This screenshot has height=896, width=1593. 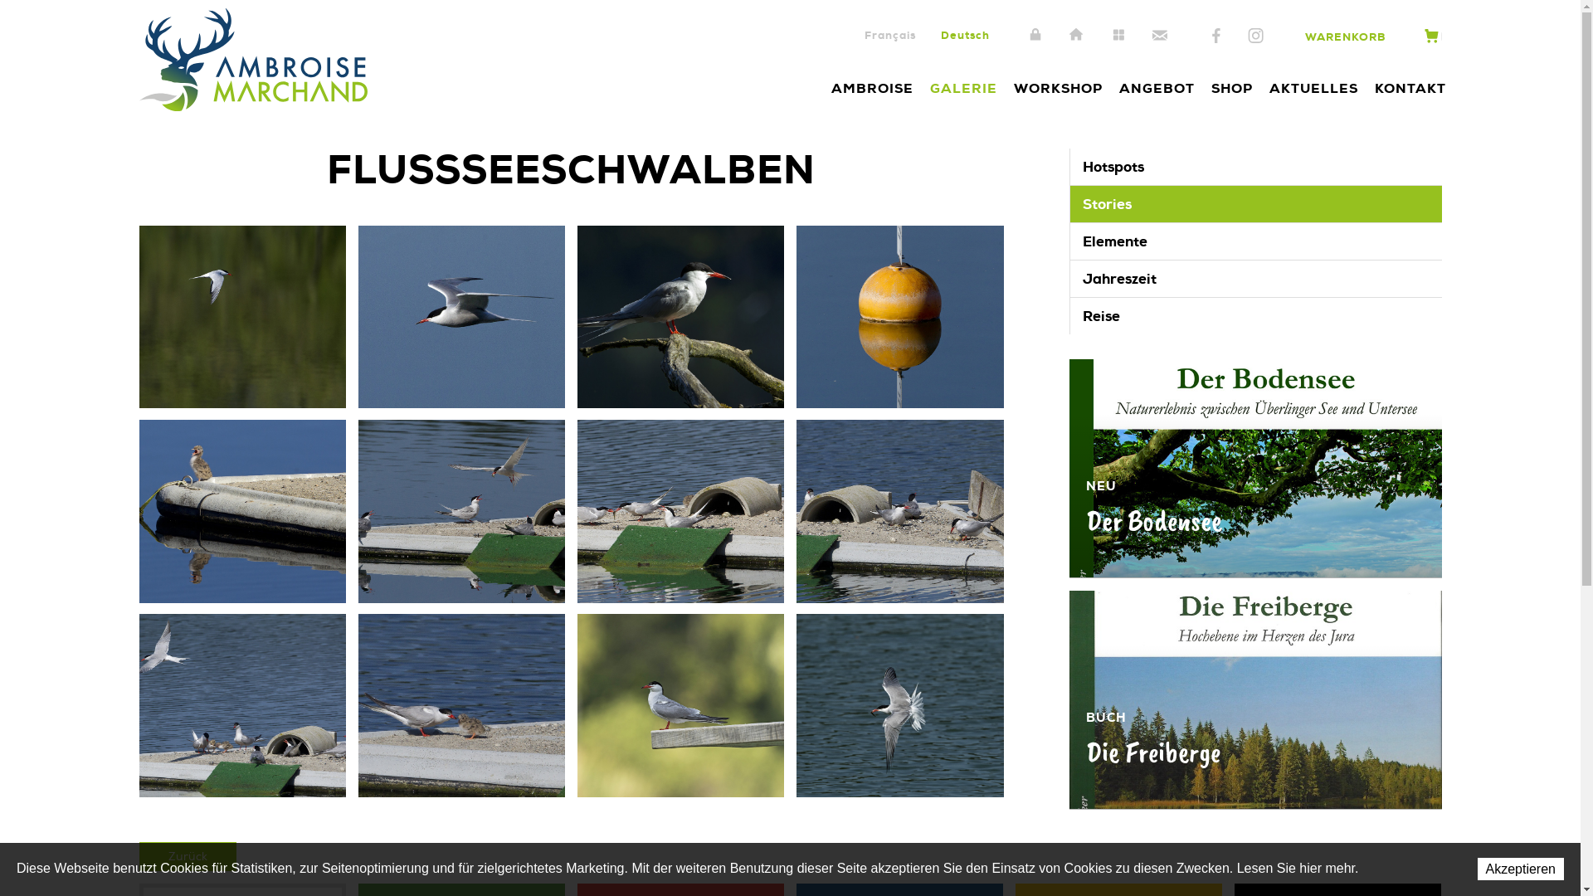 What do you see at coordinates (1077, 36) in the screenshot?
I see `Home` at bounding box center [1077, 36].